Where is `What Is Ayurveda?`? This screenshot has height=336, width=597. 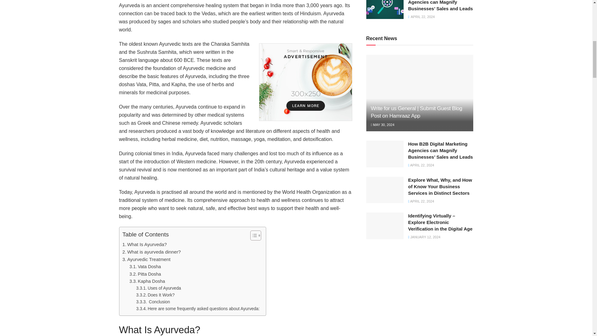 What Is Ayurveda? is located at coordinates (145, 245).